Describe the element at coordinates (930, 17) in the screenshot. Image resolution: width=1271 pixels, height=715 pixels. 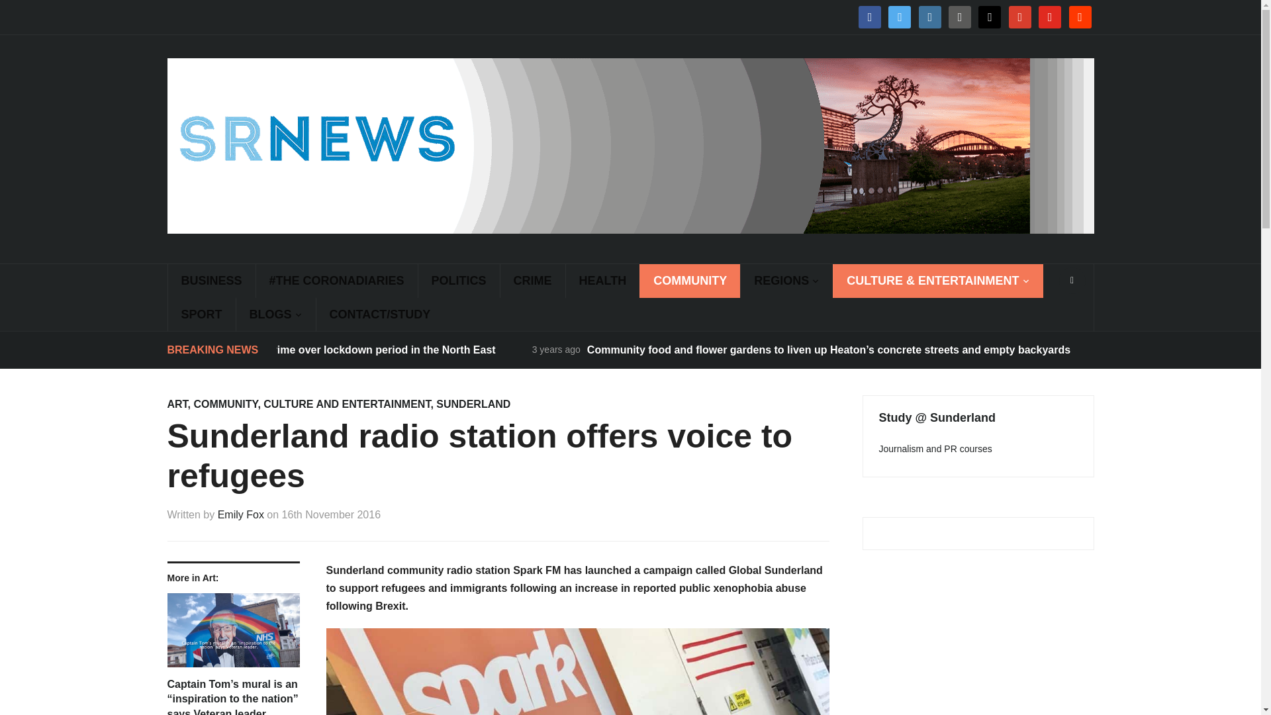
I see `instagram` at that location.